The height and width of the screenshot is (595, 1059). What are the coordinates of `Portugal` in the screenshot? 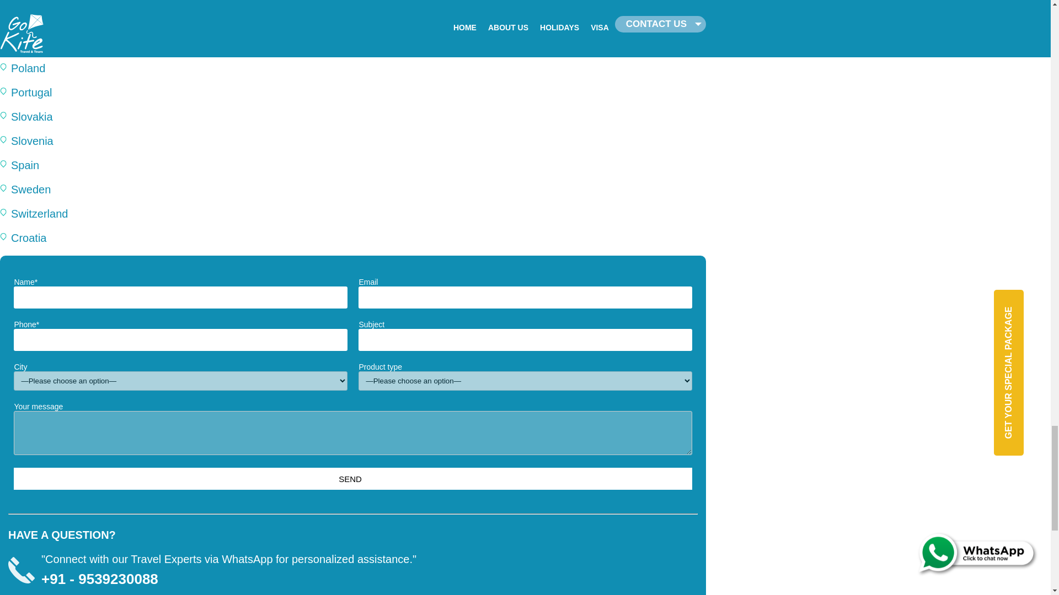 It's located at (31, 93).